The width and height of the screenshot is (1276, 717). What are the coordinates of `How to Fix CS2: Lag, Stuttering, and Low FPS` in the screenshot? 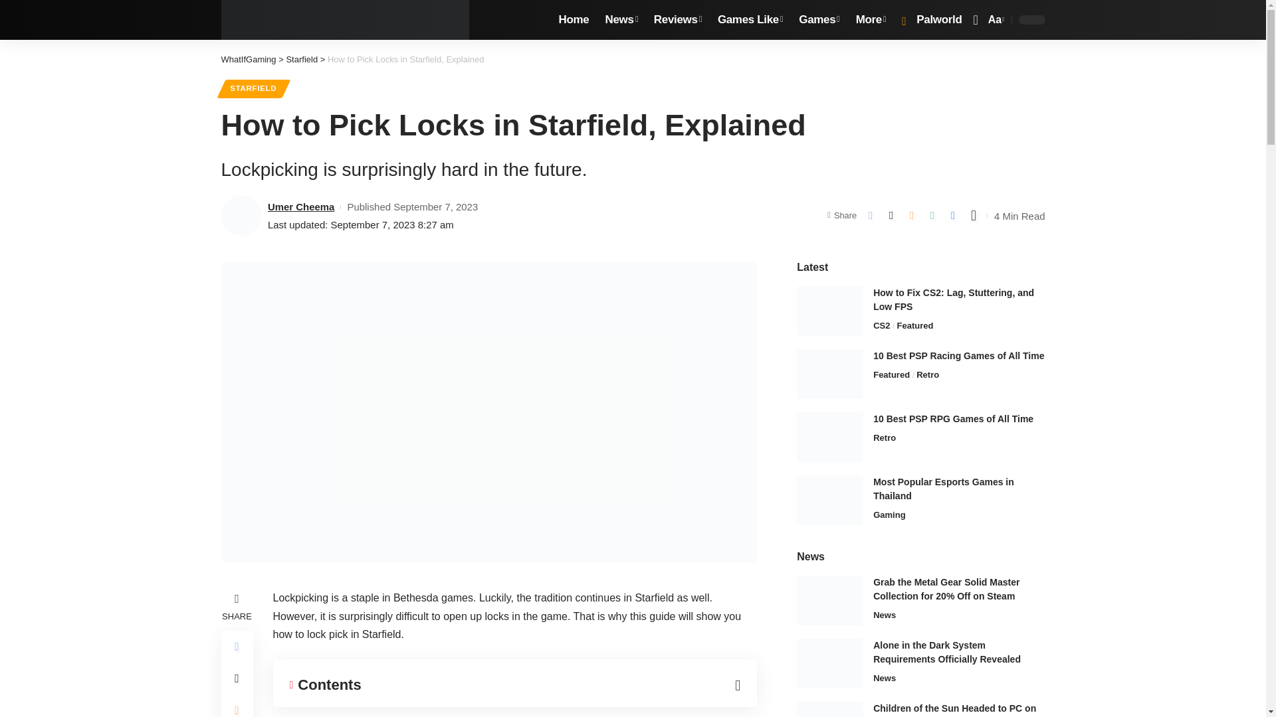 It's located at (829, 311).